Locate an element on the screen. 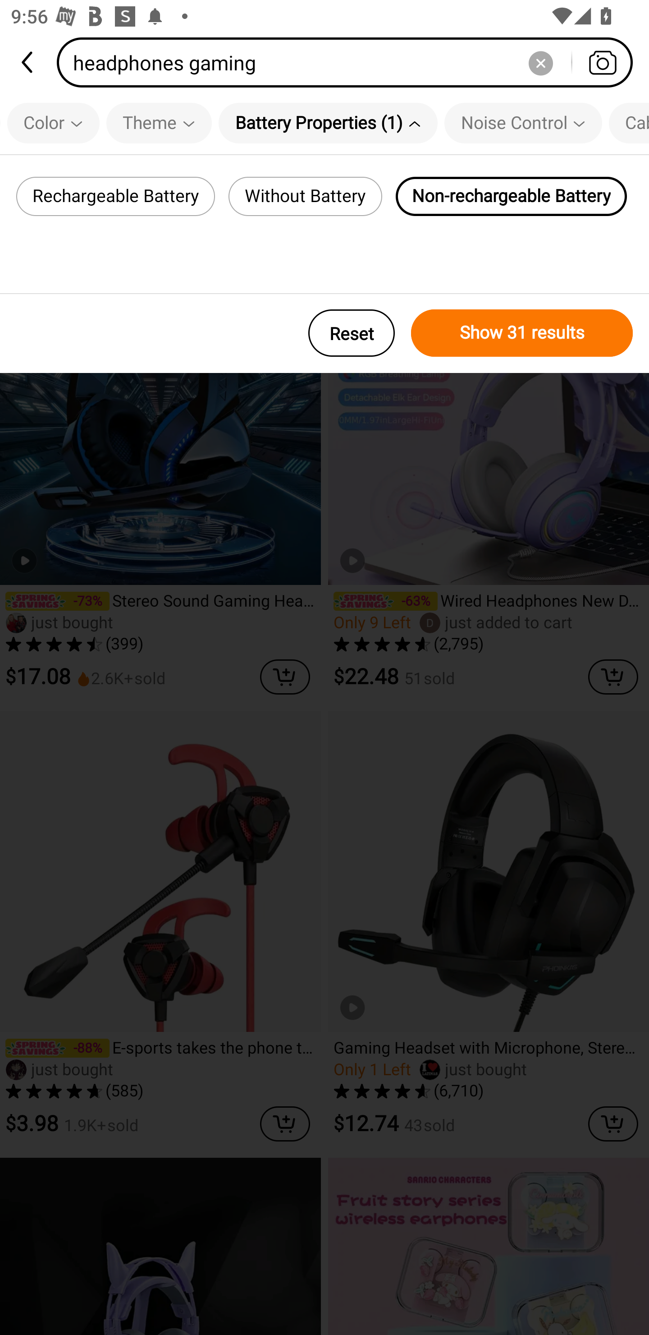  Rechargeable Battery is located at coordinates (115, 196).